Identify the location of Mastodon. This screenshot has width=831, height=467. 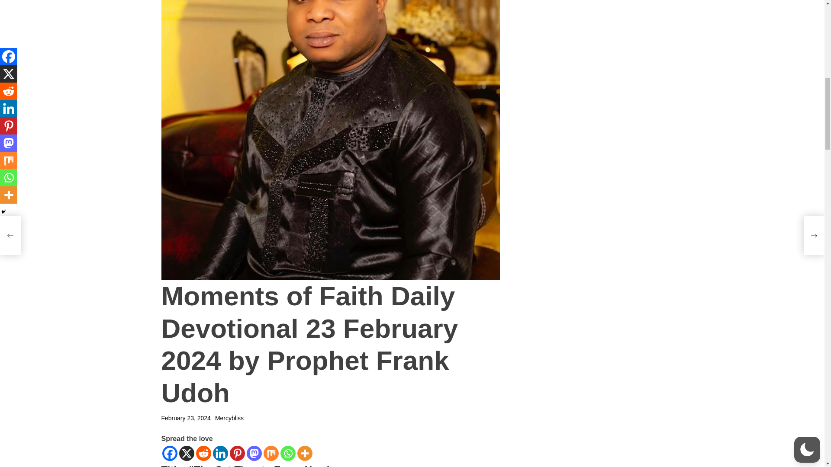
(254, 453).